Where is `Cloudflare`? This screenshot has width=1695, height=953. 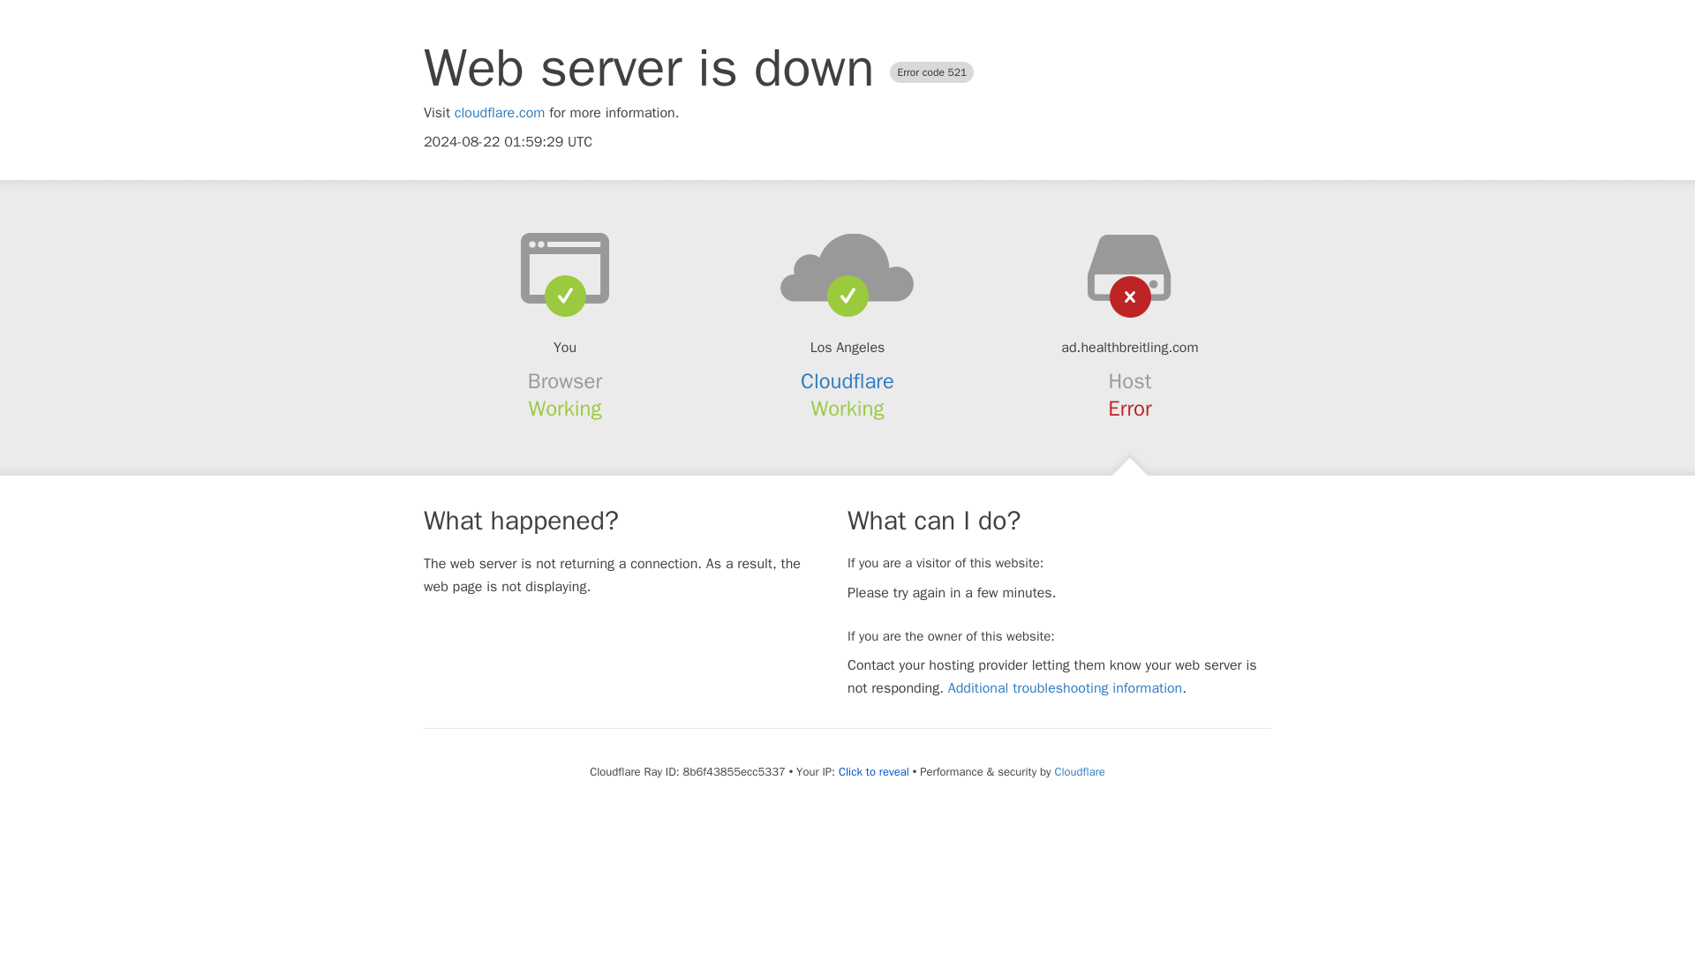 Cloudflare is located at coordinates (847, 381).